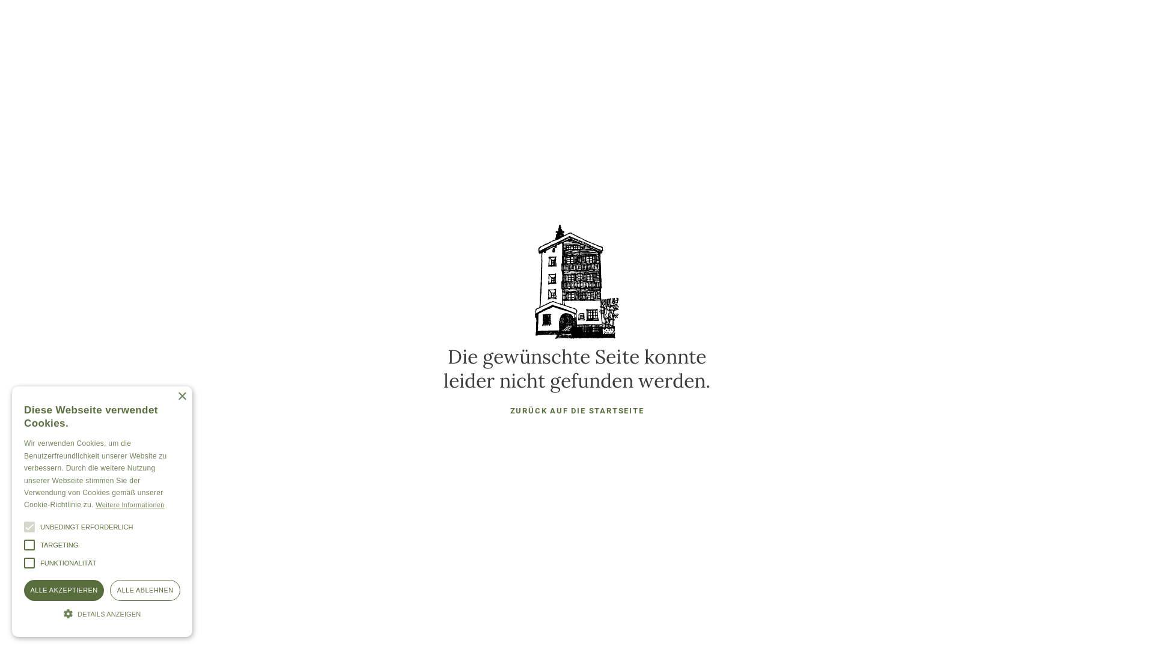 The height and width of the screenshot is (649, 1154). I want to click on Weitere Informationen, so click(130, 505).